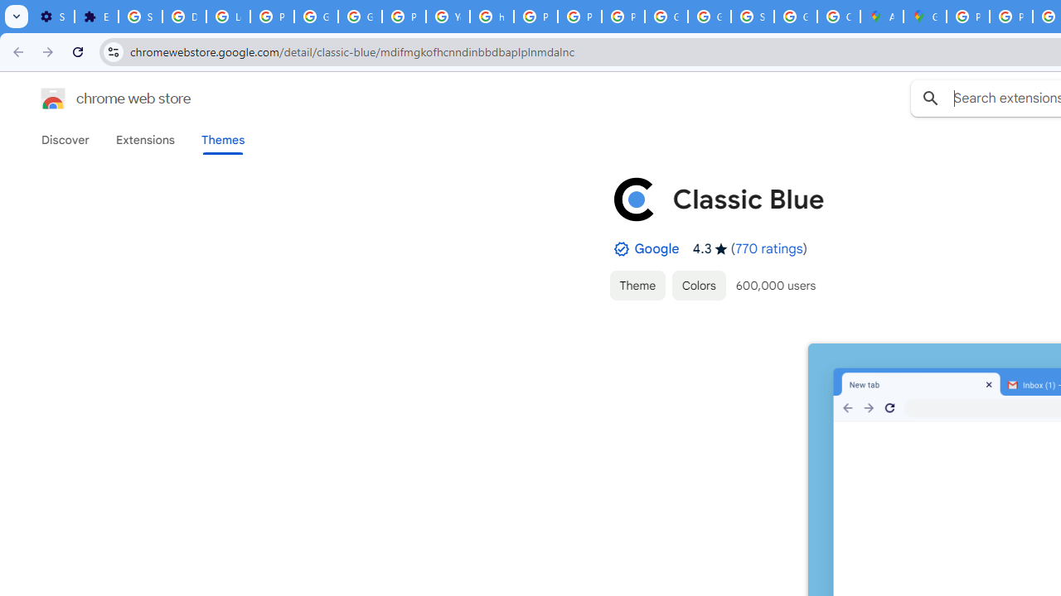 This screenshot has width=1061, height=596. What do you see at coordinates (144, 140) in the screenshot?
I see `Extensions` at bounding box center [144, 140].